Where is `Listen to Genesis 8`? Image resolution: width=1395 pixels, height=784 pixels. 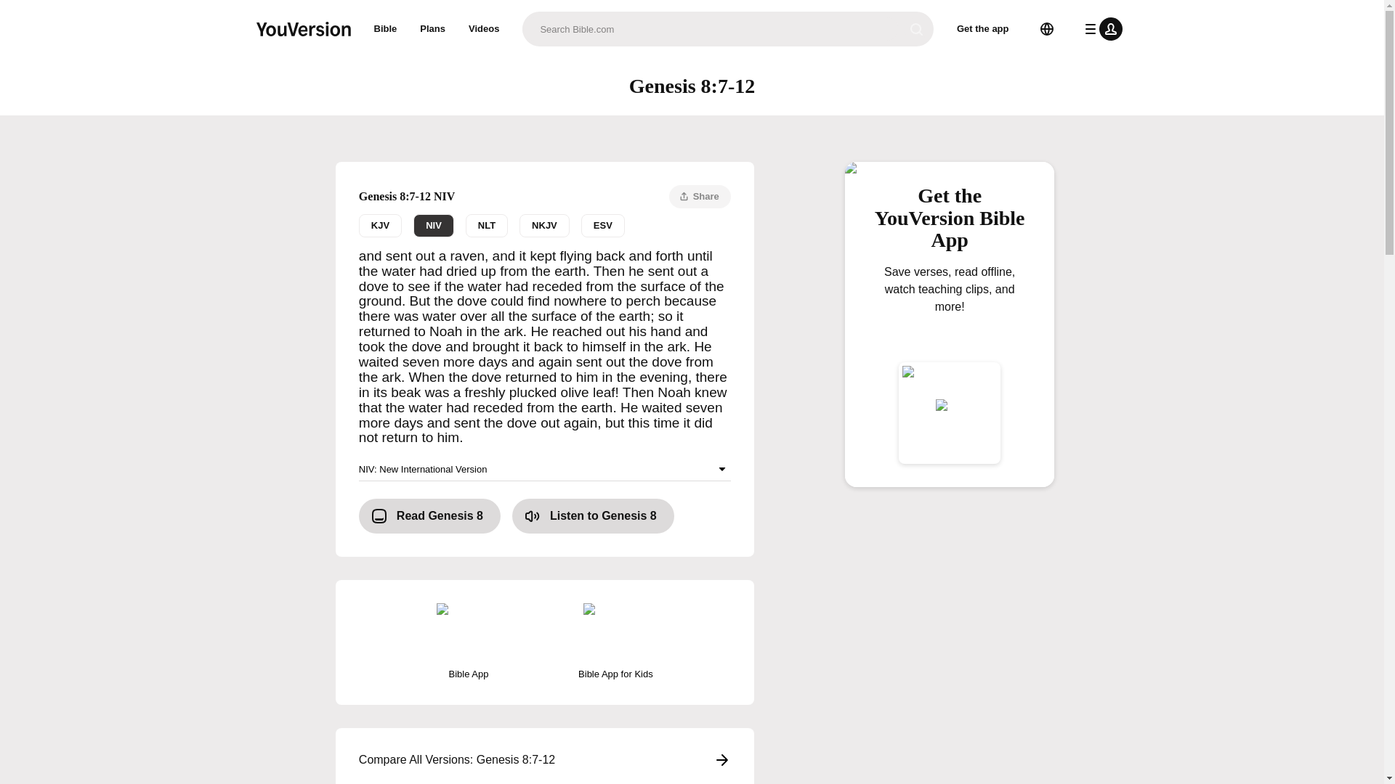
Listen to Genesis 8 is located at coordinates (379, 225).